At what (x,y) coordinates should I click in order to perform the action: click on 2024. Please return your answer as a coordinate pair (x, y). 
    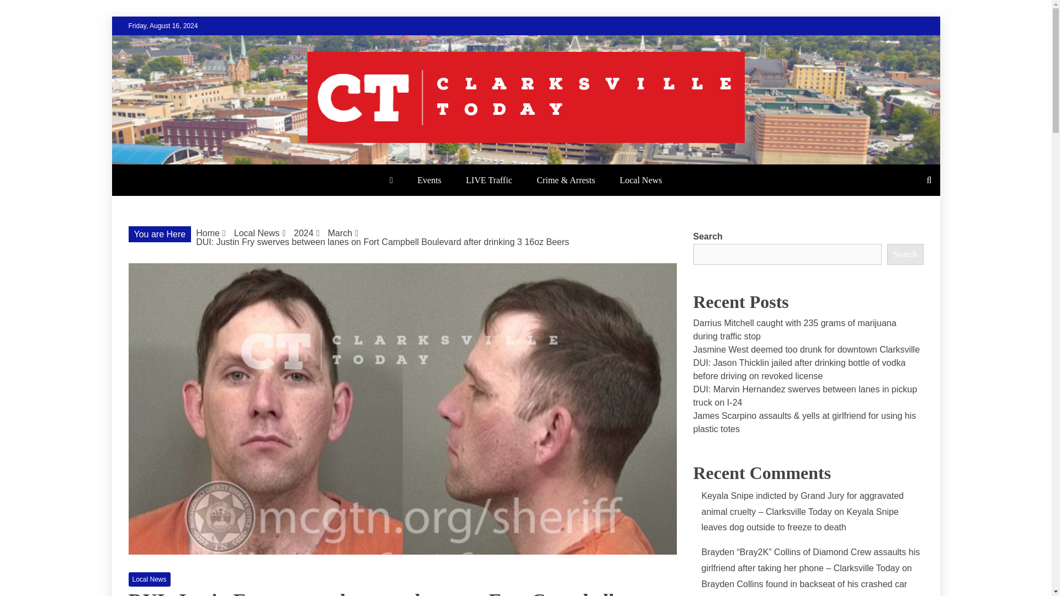
    Looking at the image, I should click on (304, 233).